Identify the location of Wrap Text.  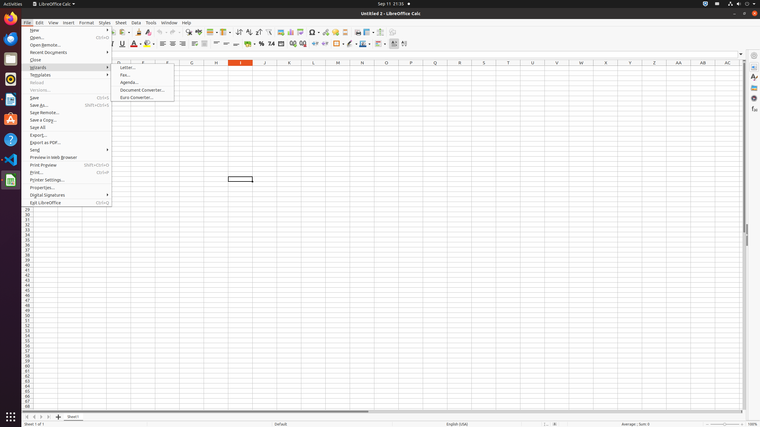
(195, 44).